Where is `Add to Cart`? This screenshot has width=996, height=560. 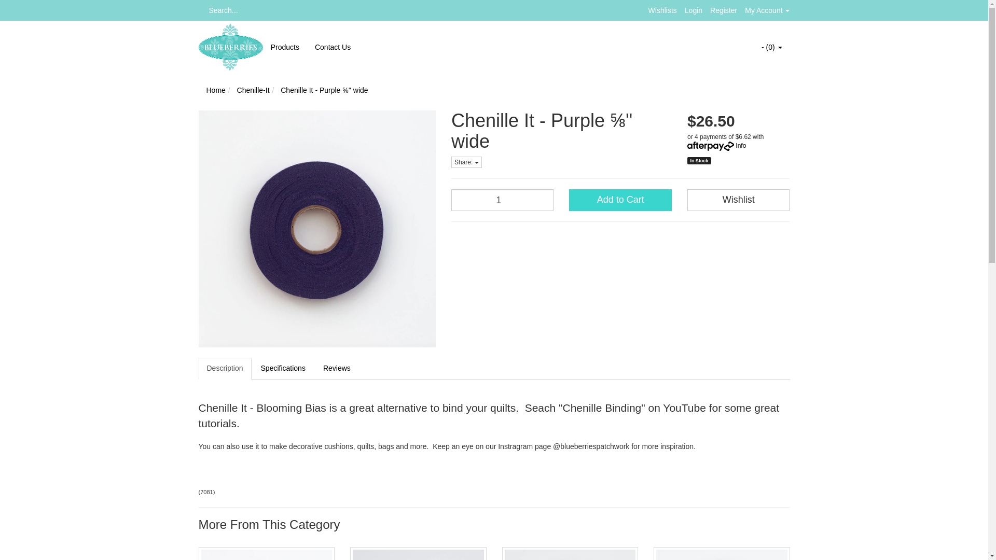
Add to Cart is located at coordinates (620, 200).